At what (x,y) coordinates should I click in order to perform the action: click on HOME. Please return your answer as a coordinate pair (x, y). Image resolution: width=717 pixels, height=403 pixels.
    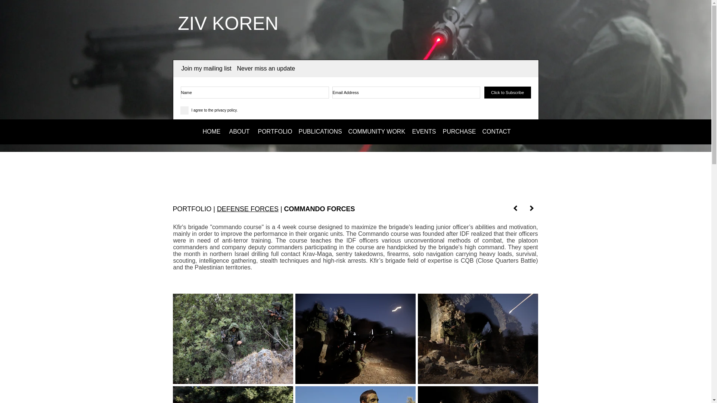
    Looking at the image, I should click on (211, 131).